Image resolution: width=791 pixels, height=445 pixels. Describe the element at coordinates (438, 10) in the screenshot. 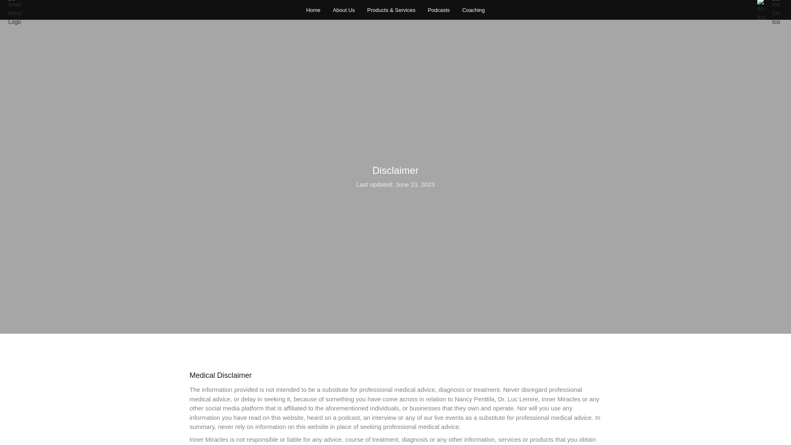

I see `Podcasts` at that location.